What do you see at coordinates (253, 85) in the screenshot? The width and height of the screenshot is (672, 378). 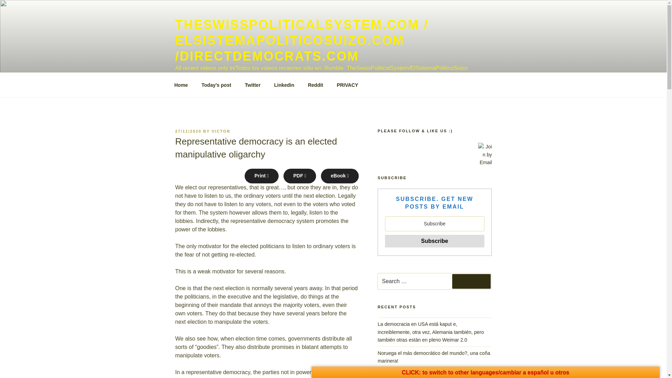 I see `Twitter` at bounding box center [253, 85].